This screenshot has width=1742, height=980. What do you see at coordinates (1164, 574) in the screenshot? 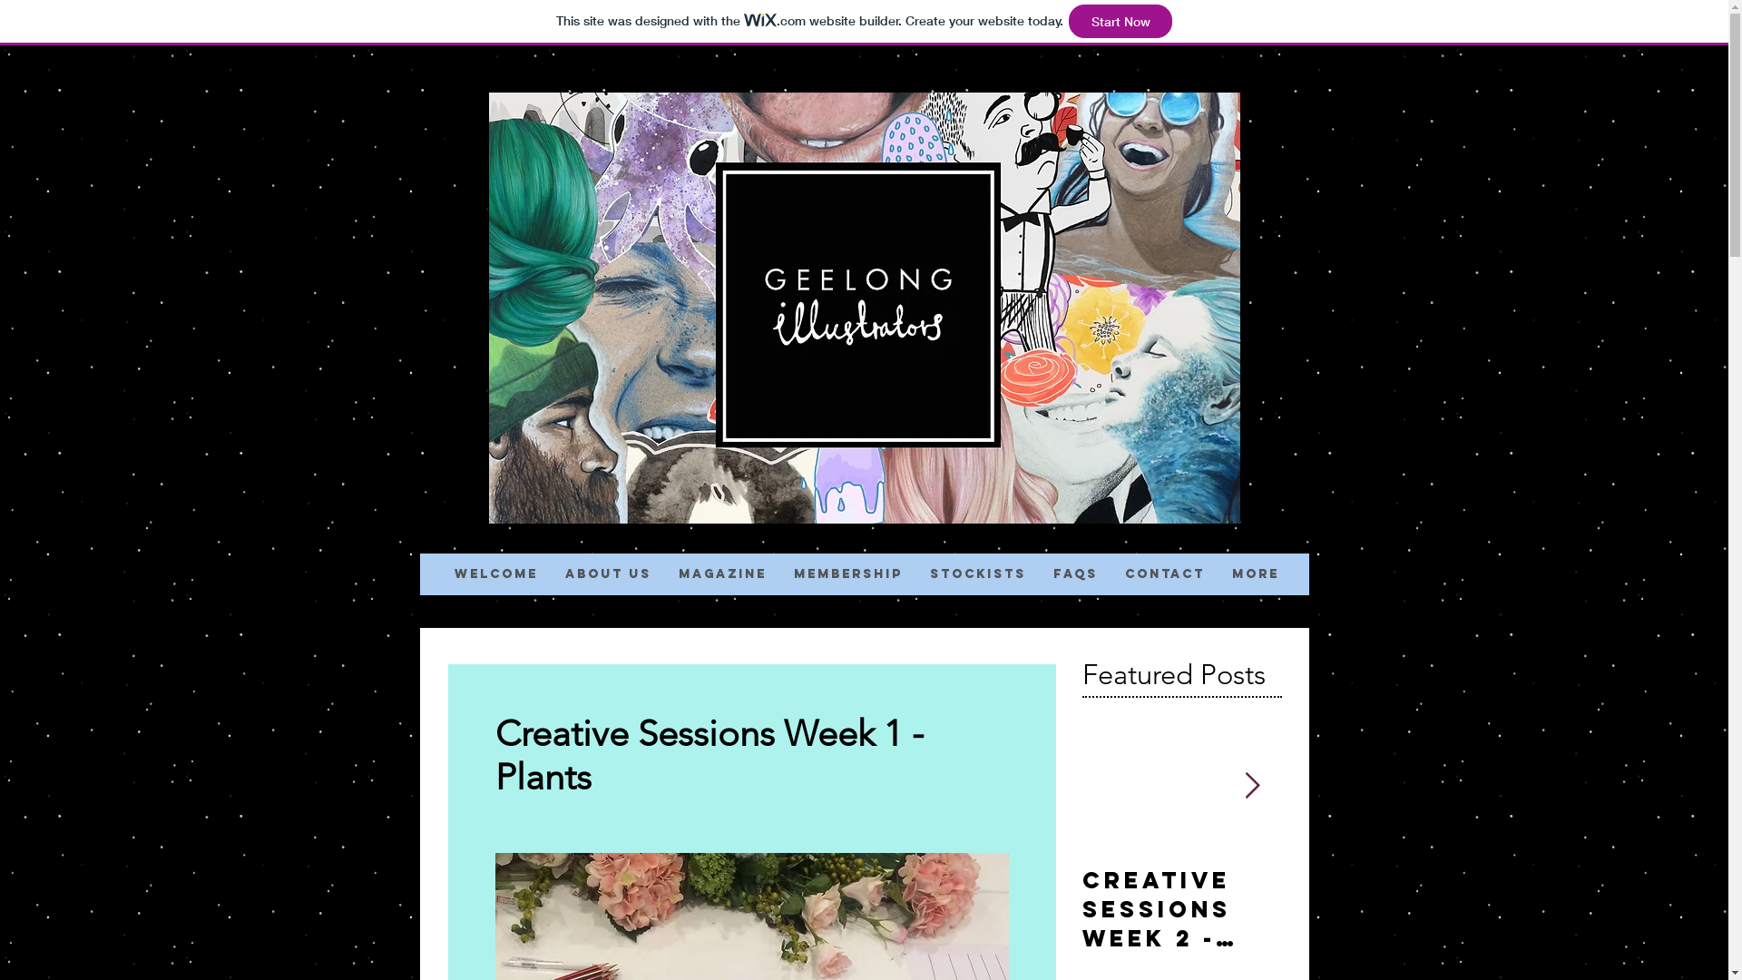
I see `Contact` at bounding box center [1164, 574].